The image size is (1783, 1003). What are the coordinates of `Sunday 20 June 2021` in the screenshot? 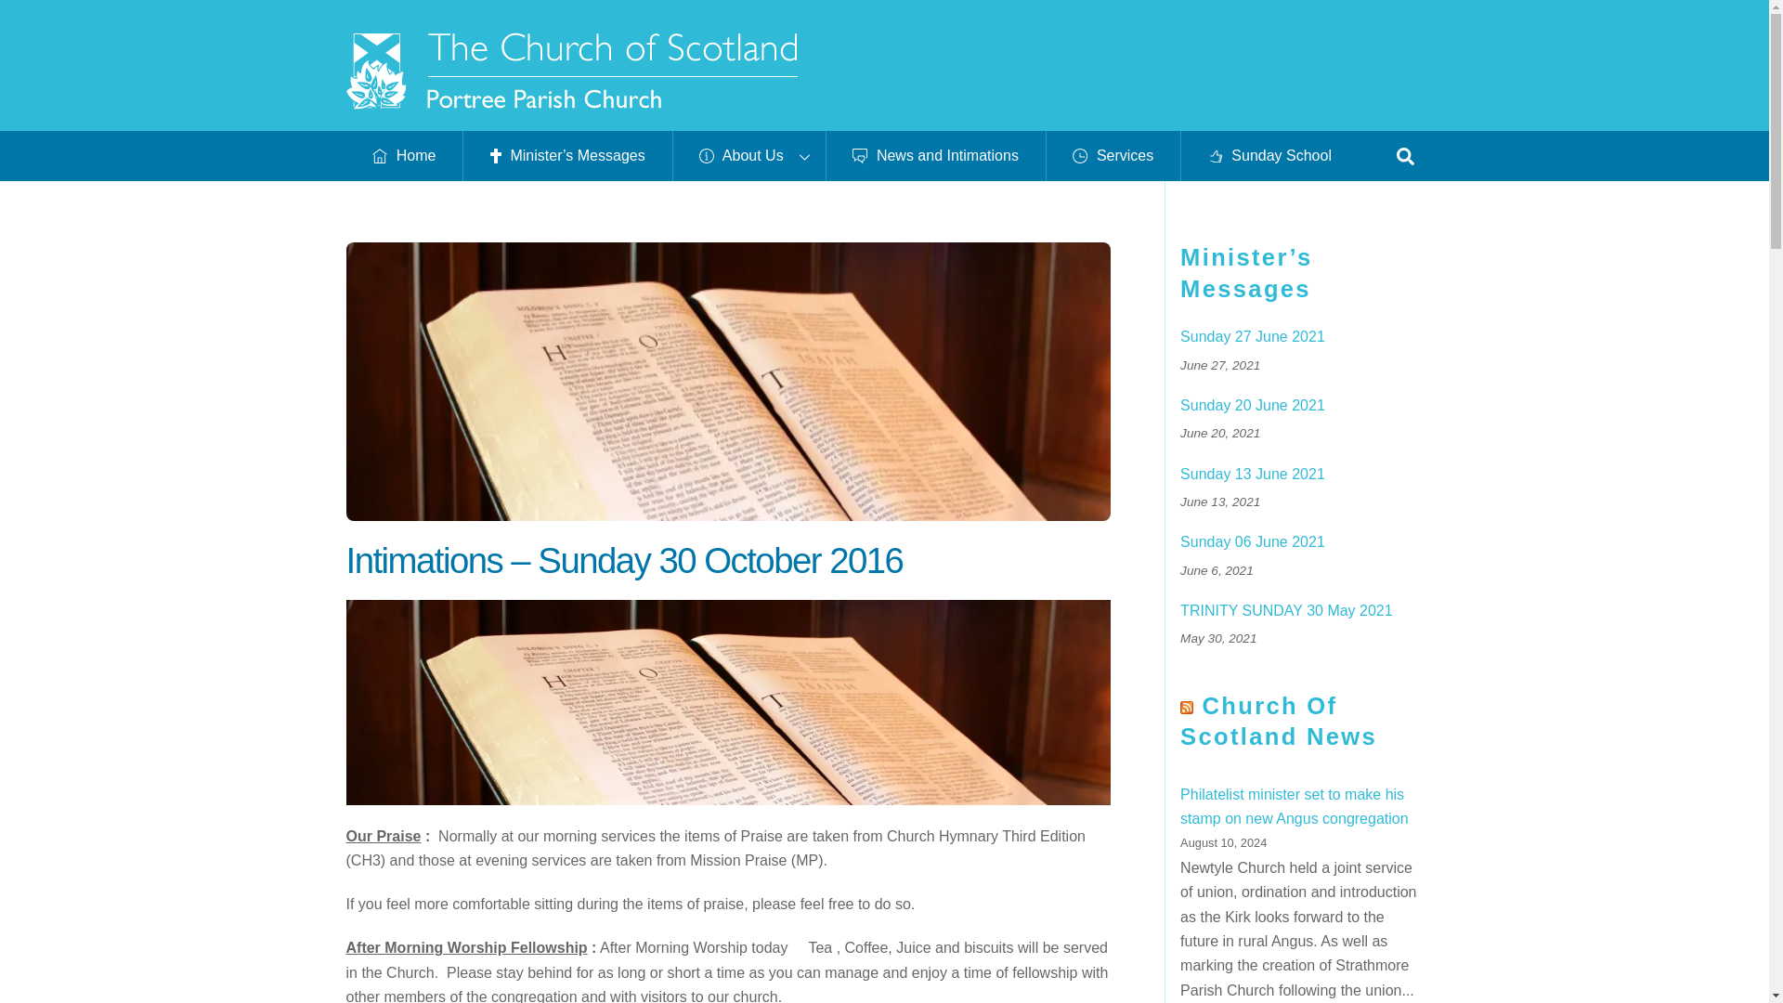 It's located at (1302, 406).